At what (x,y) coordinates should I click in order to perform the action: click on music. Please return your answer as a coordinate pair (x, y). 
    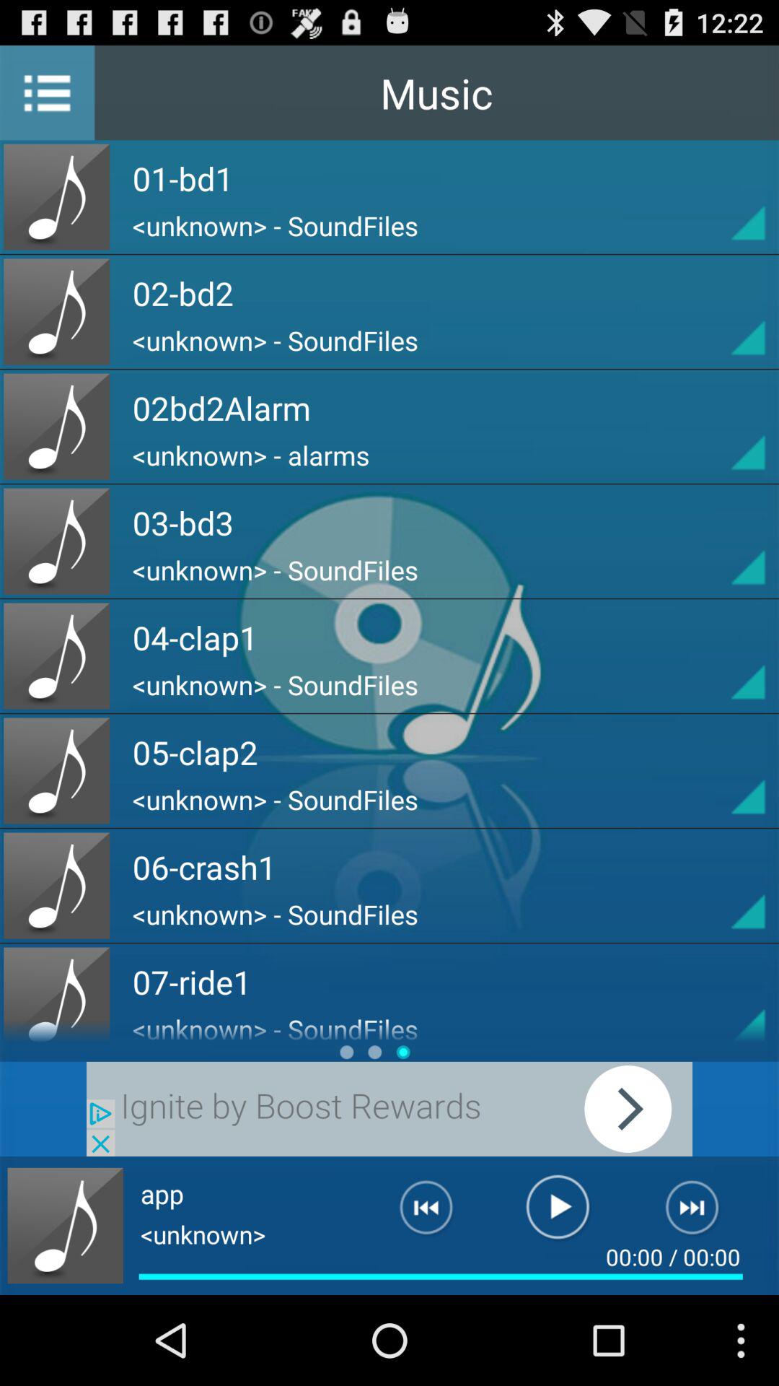
    Looking at the image, I should click on (65, 1226).